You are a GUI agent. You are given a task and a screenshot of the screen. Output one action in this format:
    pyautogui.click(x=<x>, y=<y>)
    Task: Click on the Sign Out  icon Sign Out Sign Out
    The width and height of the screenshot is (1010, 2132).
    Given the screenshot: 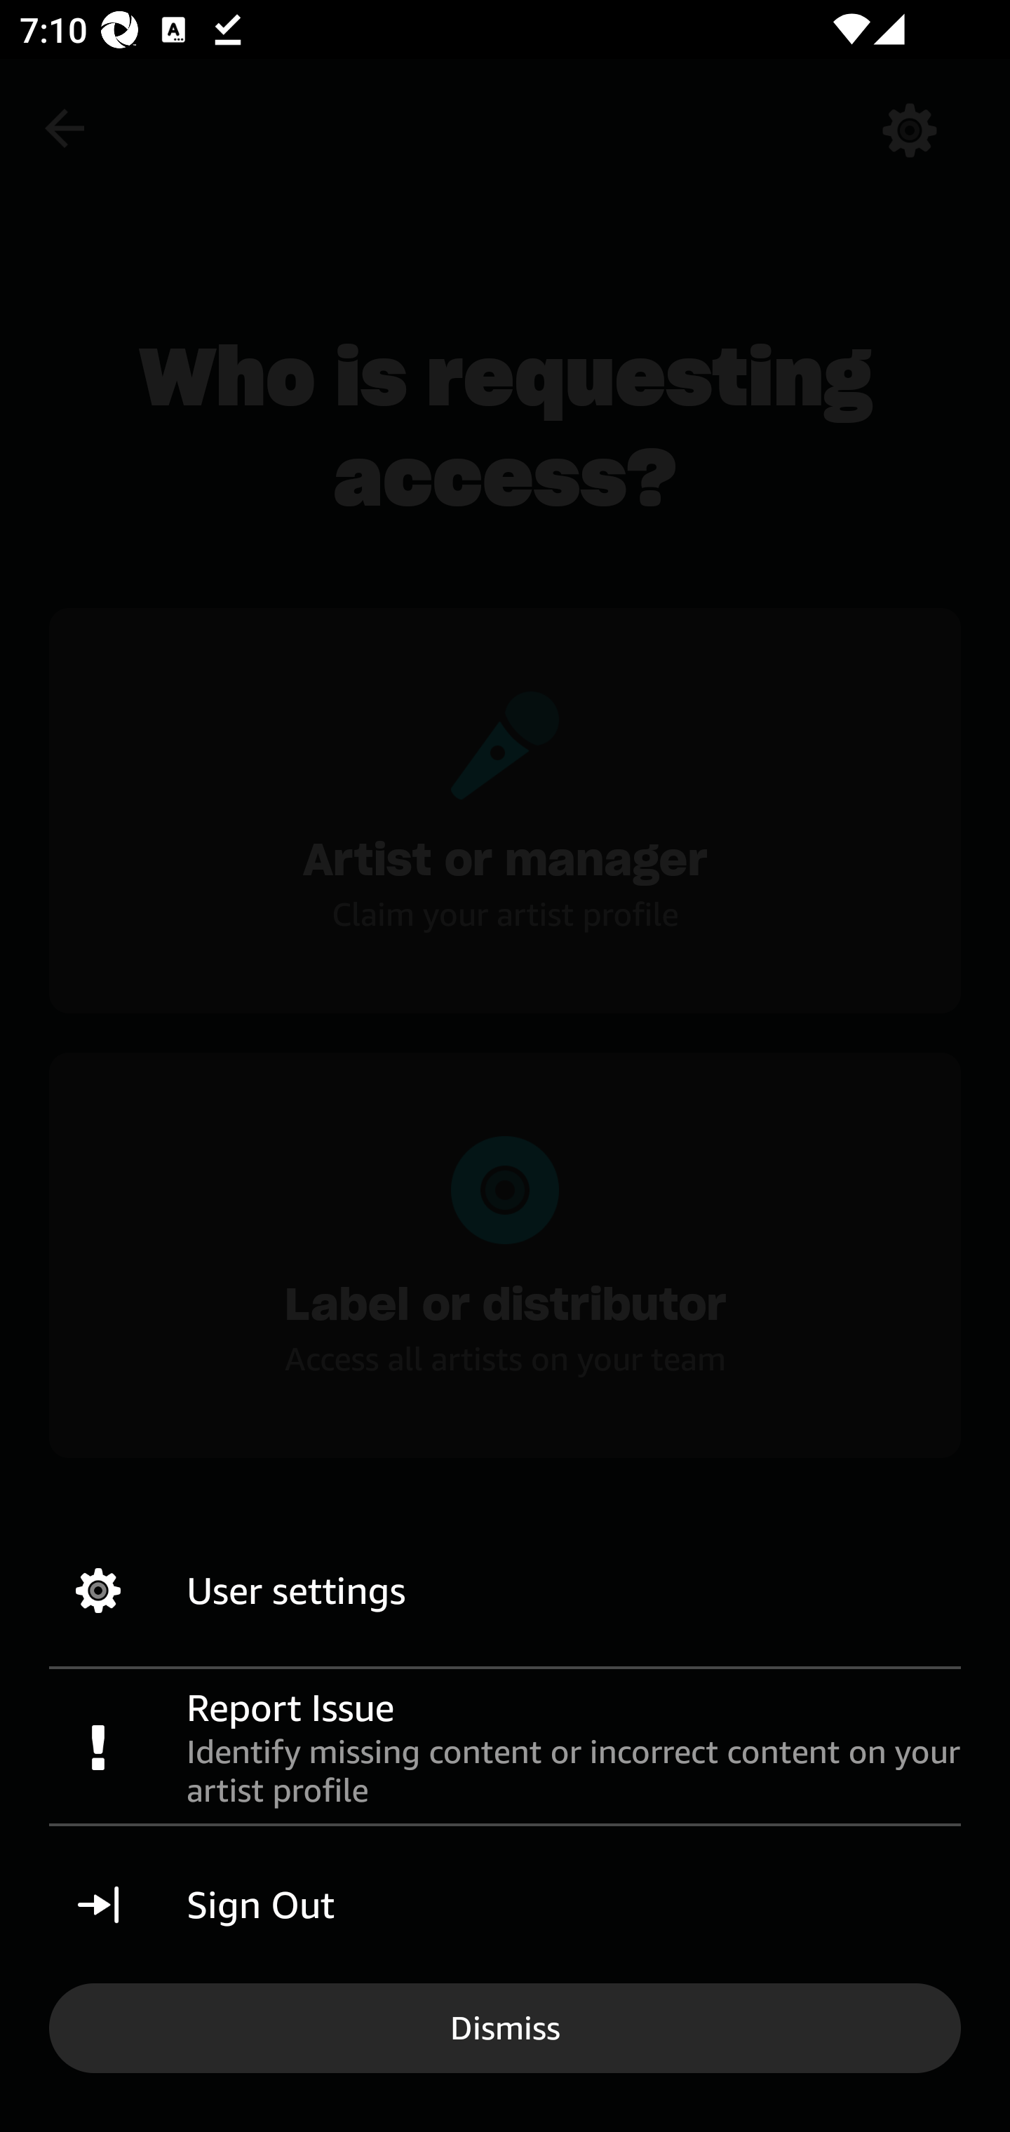 What is the action you would take?
    pyautogui.click(x=505, y=1905)
    